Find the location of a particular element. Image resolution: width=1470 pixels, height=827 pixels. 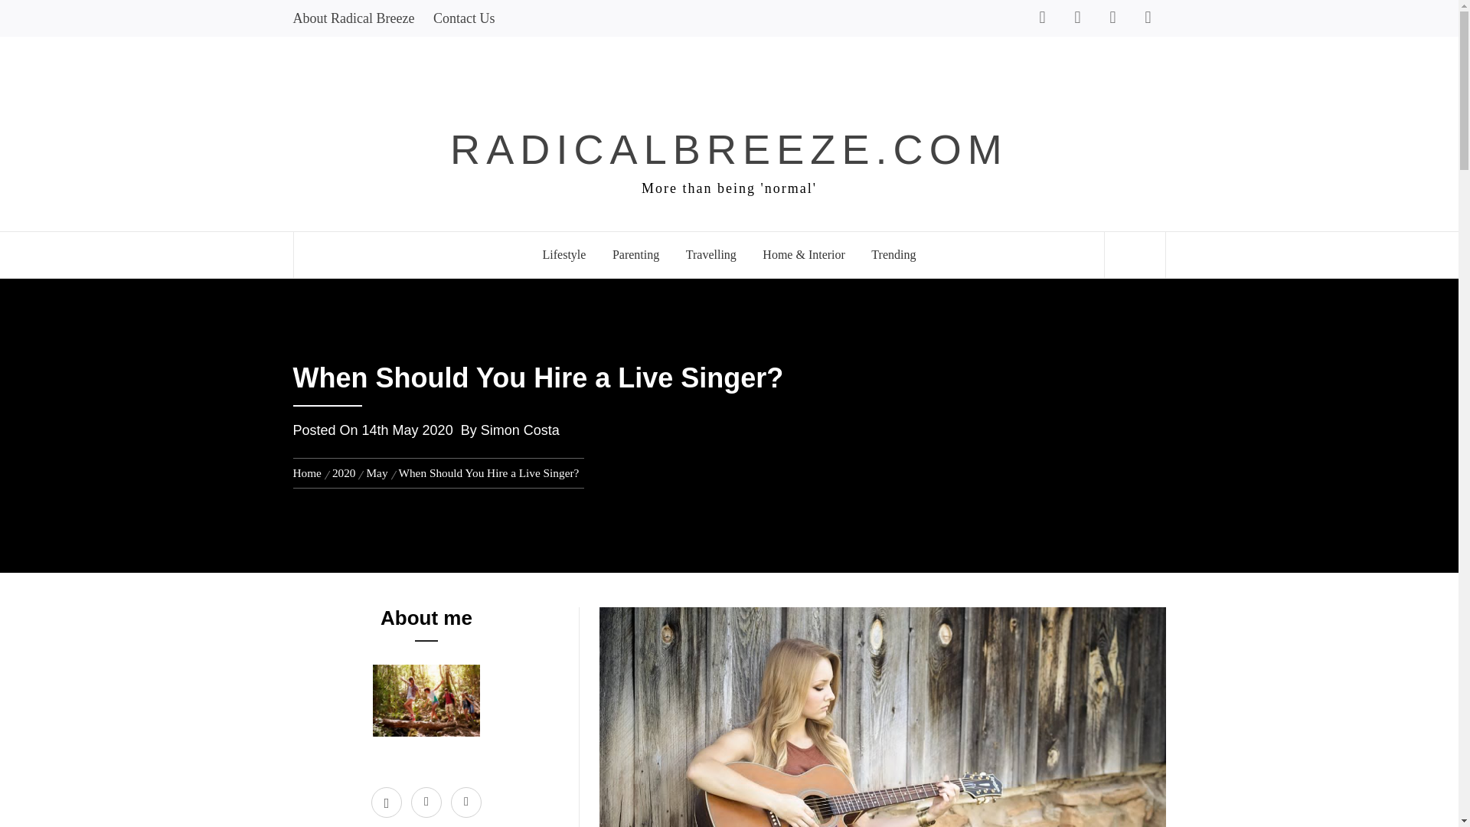

14th May 2020 is located at coordinates (407, 430).